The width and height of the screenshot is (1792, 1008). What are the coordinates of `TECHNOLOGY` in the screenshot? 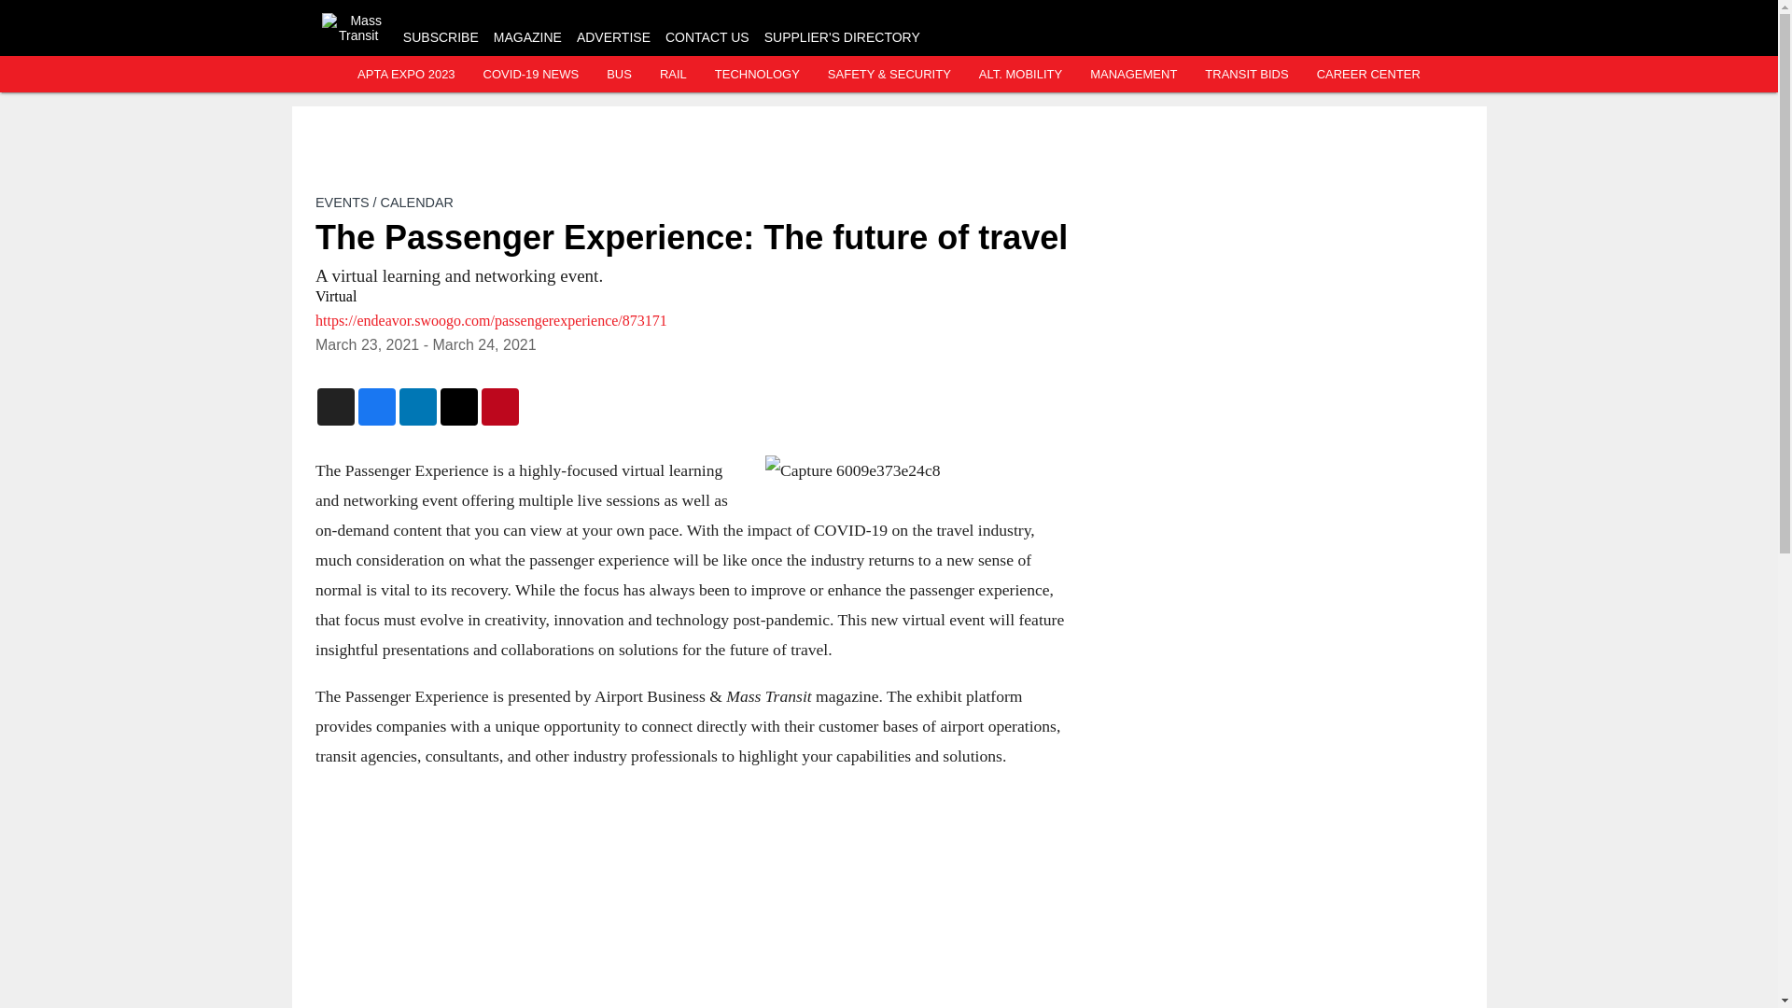 It's located at (757, 75).